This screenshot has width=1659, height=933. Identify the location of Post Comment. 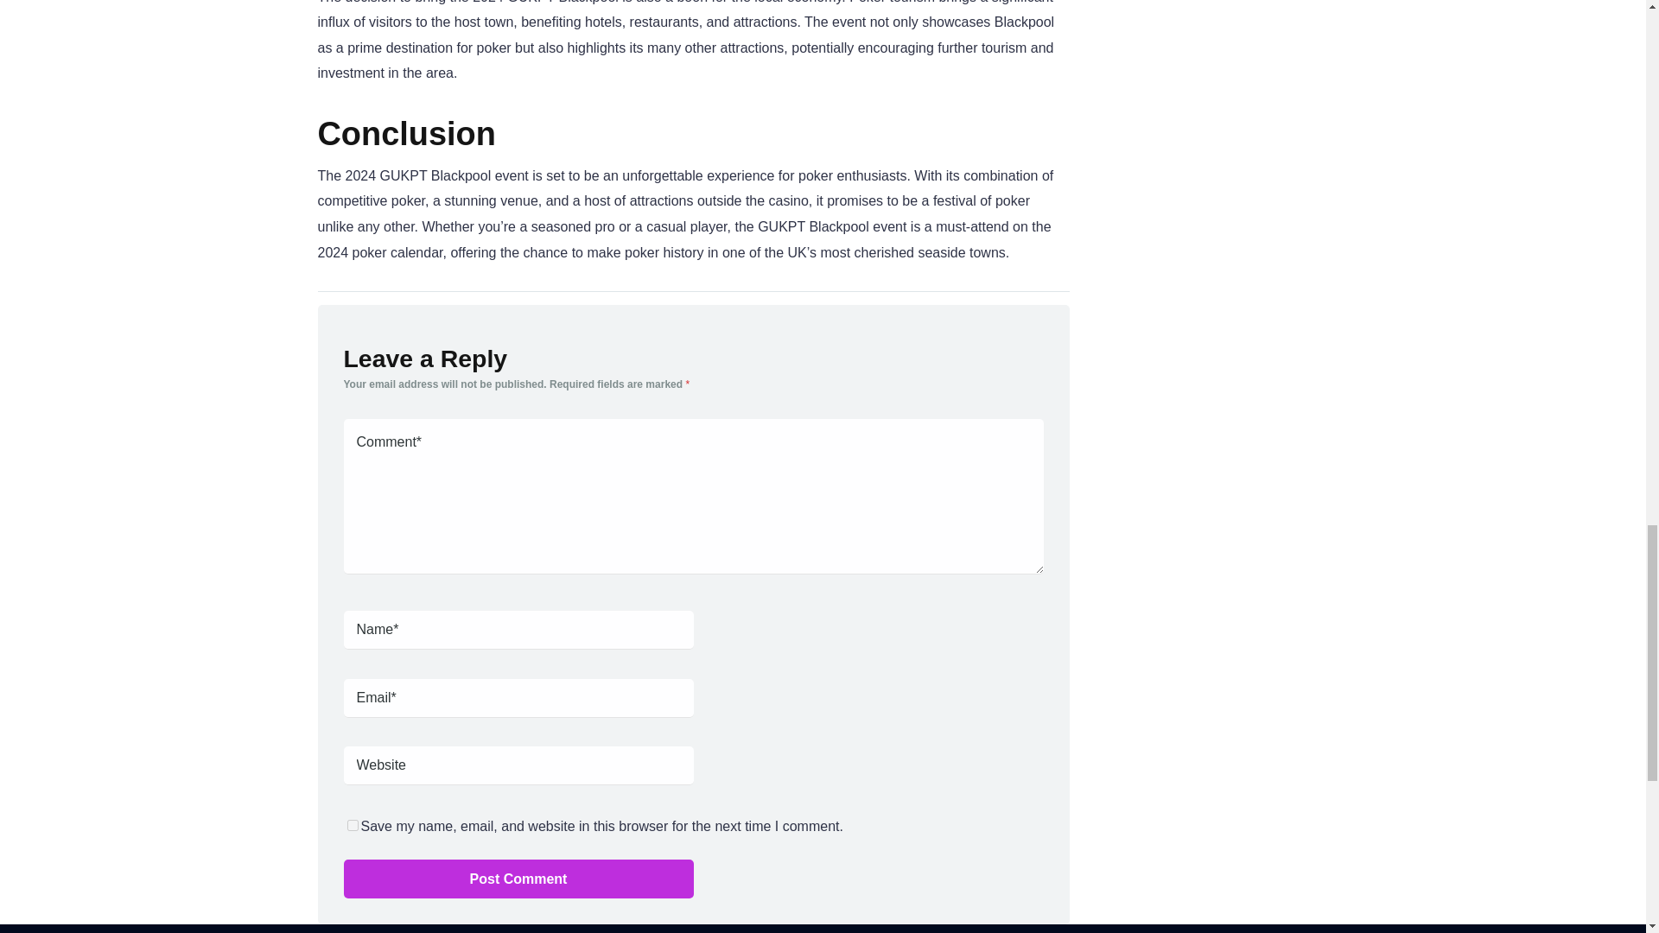
(518, 879).